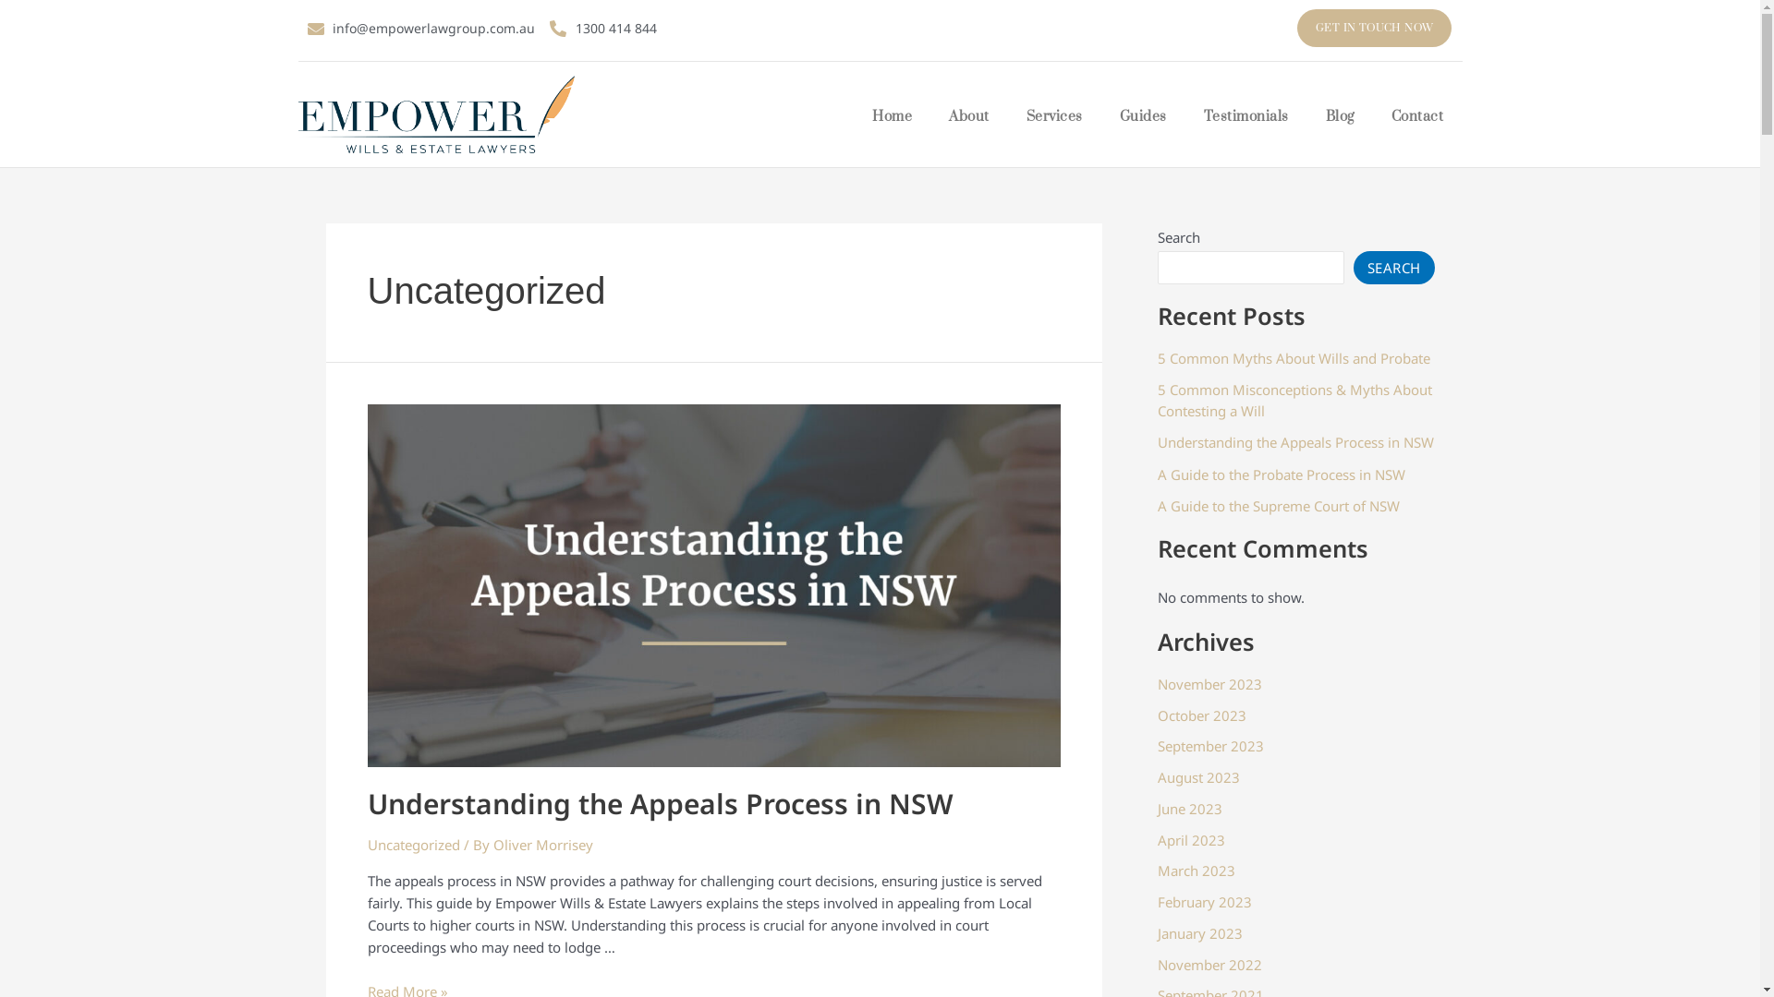  I want to click on Home, so click(893, 117).